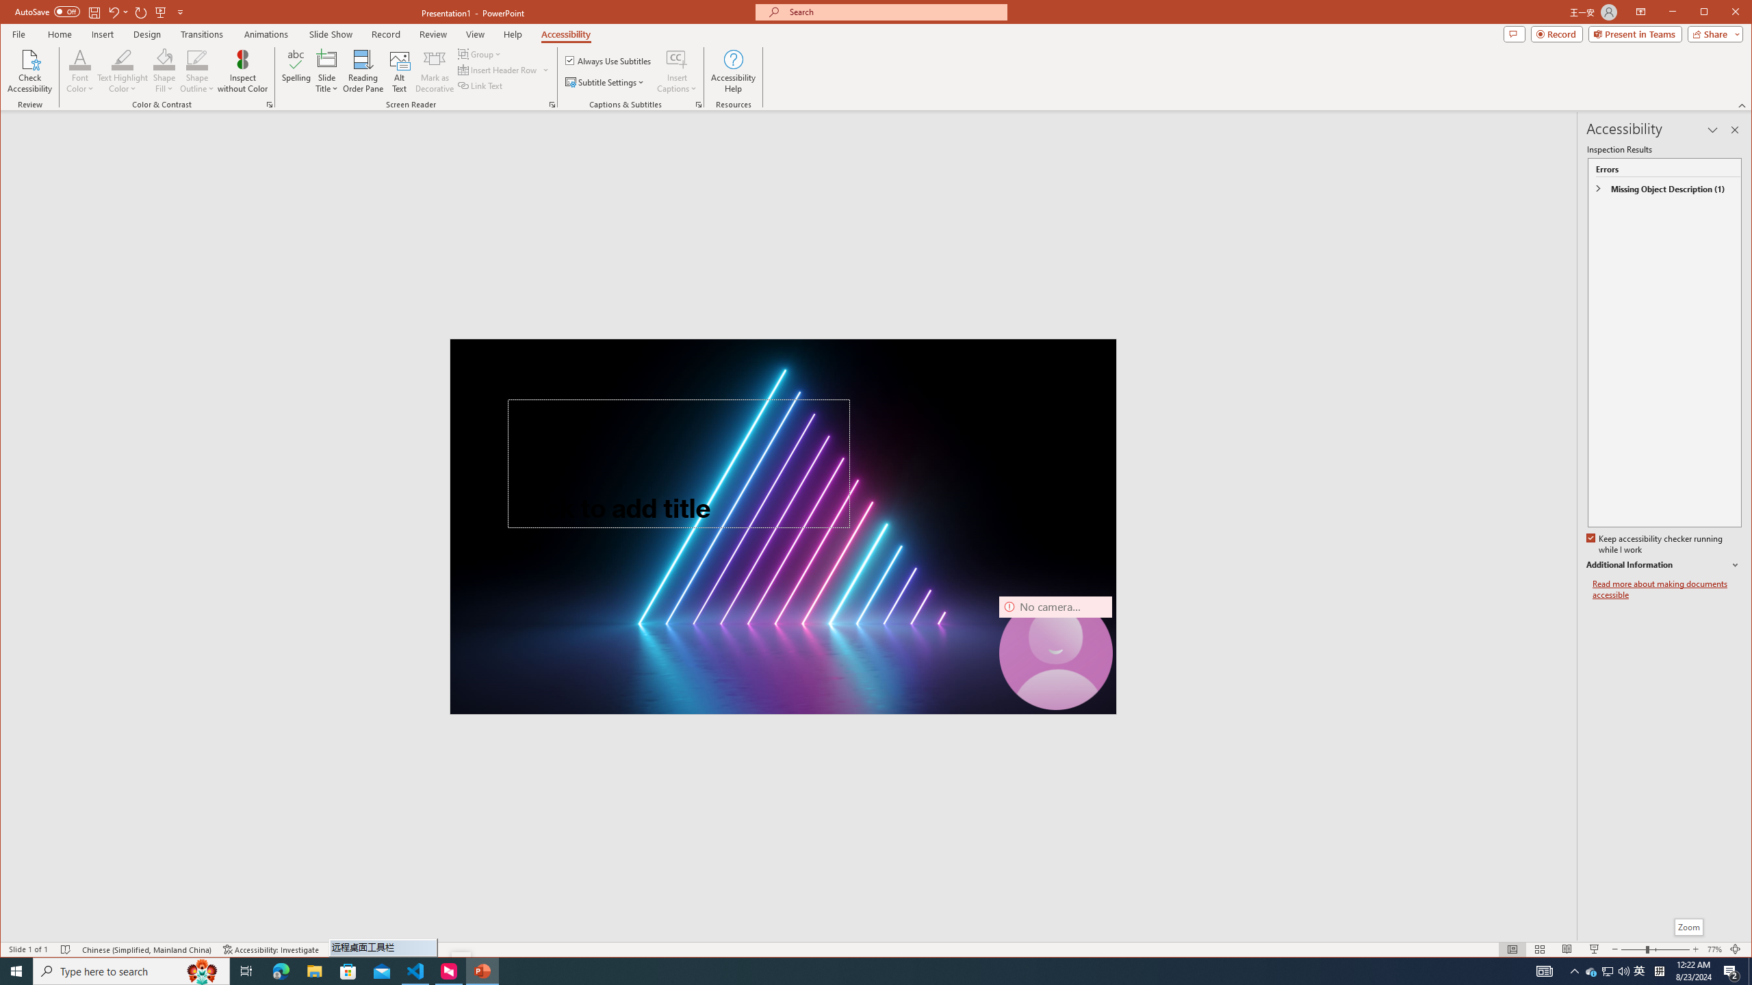 The width and height of the screenshot is (1752, 985). What do you see at coordinates (270, 105) in the screenshot?
I see `Color & Contrast` at bounding box center [270, 105].